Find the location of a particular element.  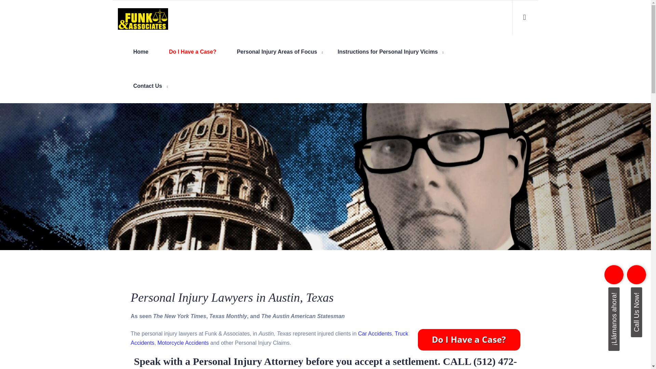

Contact Us is located at coordinates (148, 86).